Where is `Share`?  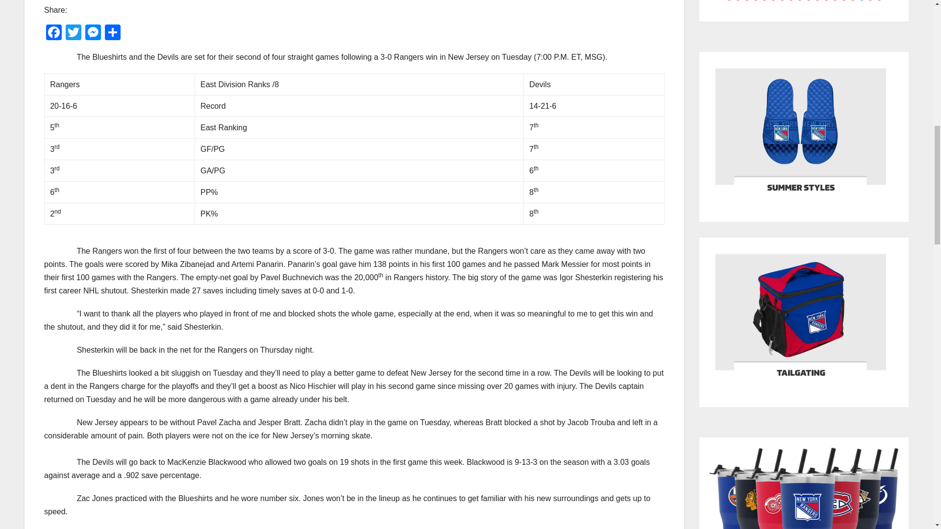 Share is located at coordinates (112, 33).